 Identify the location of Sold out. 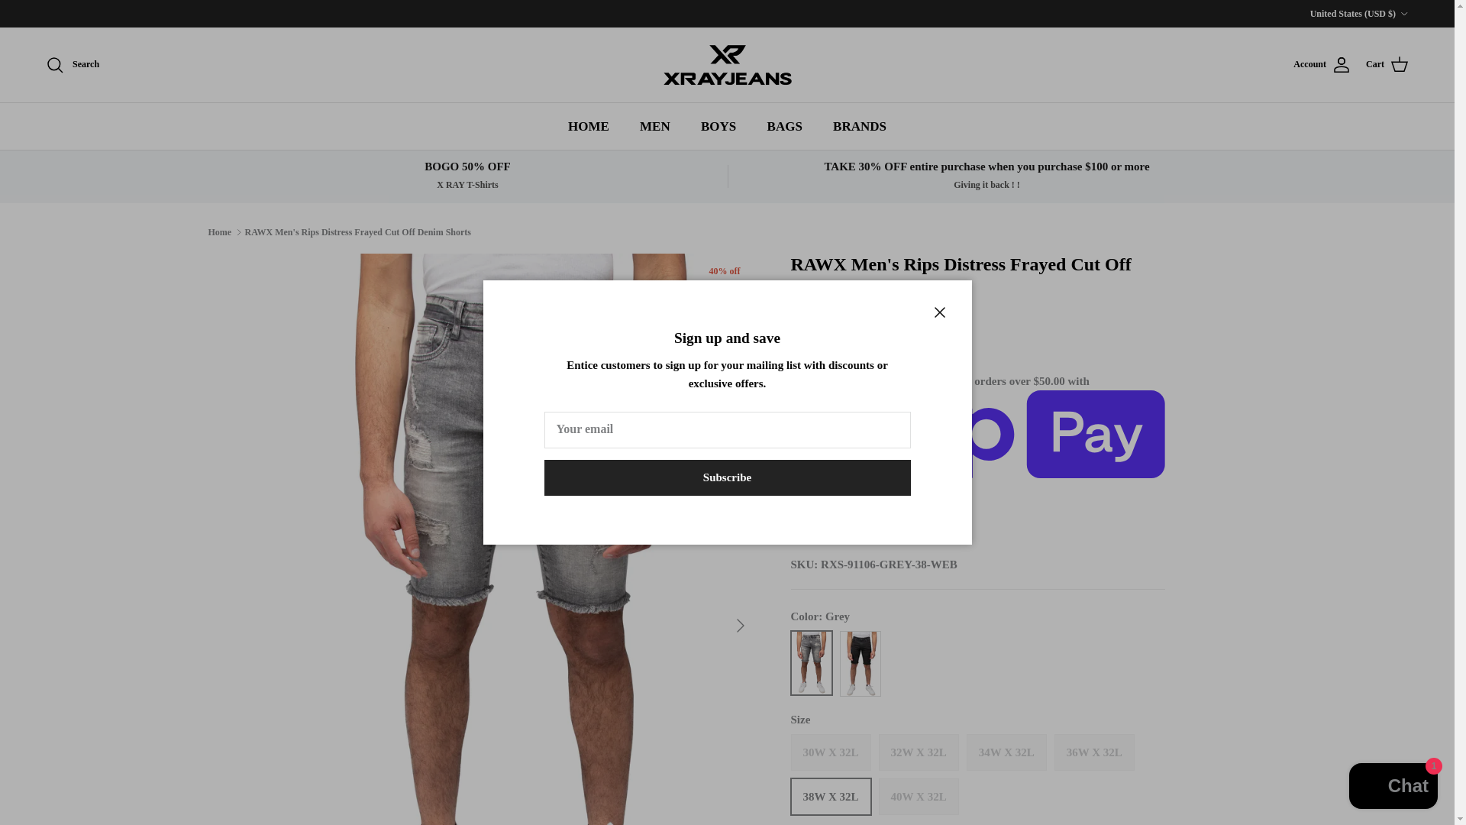
(918, 797).